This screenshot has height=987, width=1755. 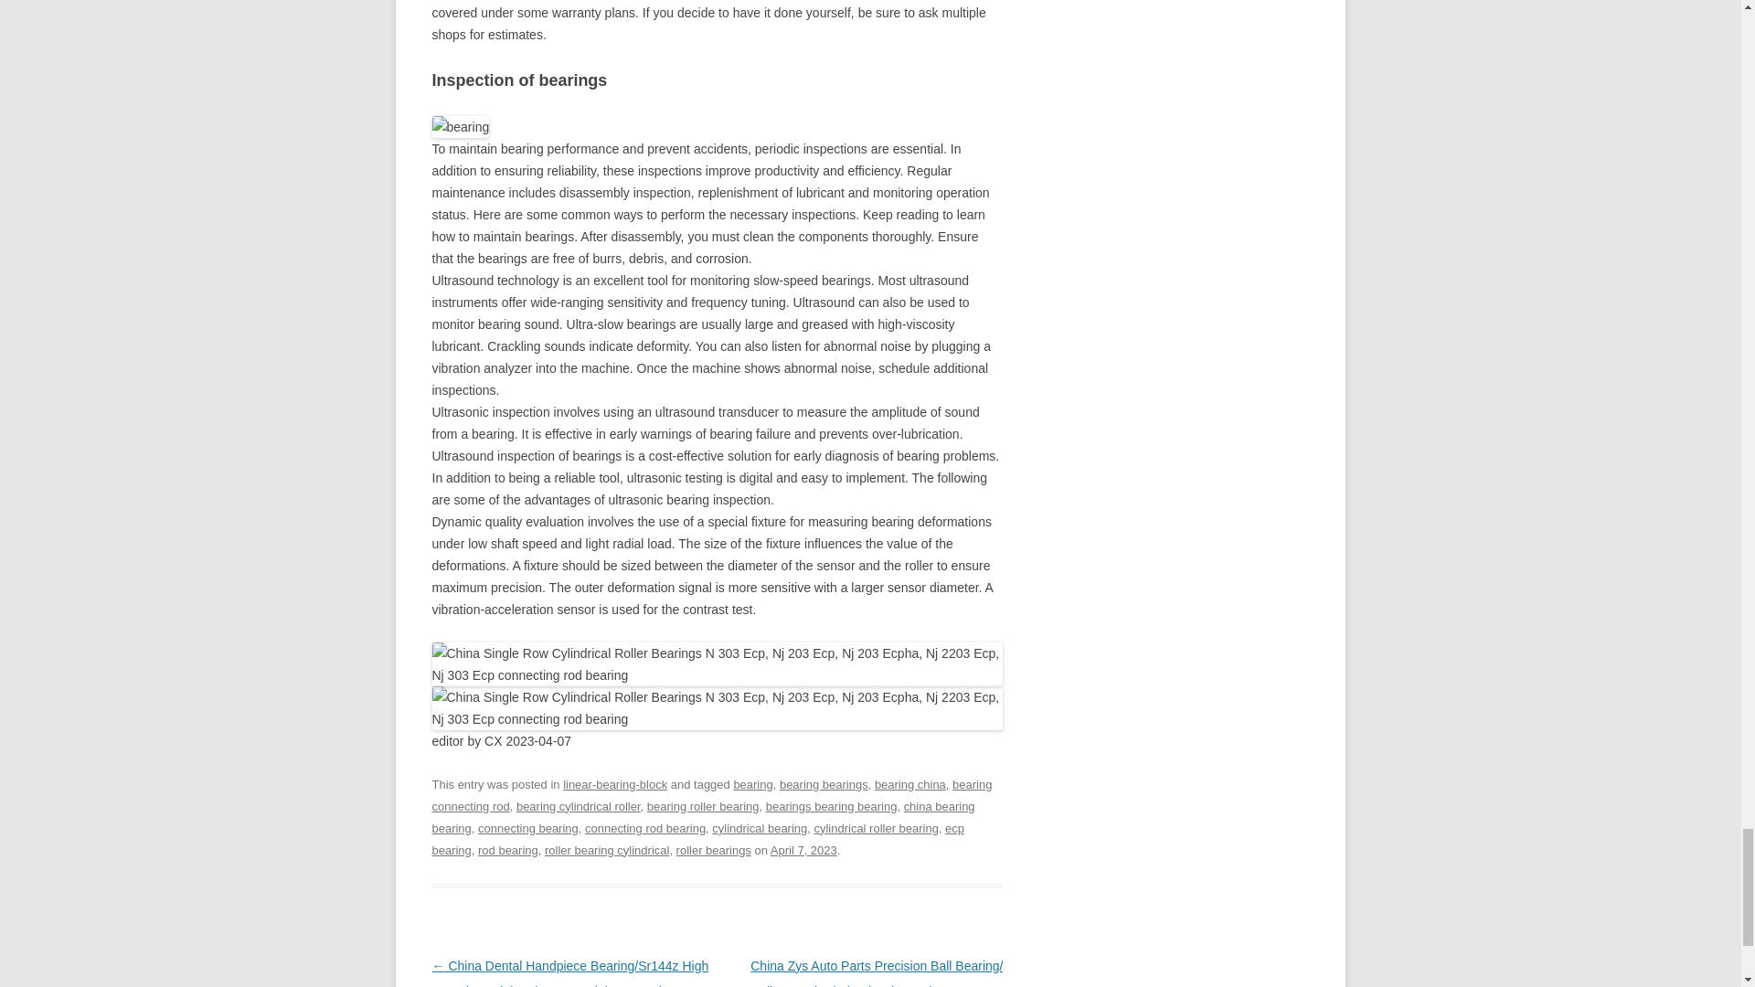 I want to click on April 7, 2023, so click(x=803, y=850).